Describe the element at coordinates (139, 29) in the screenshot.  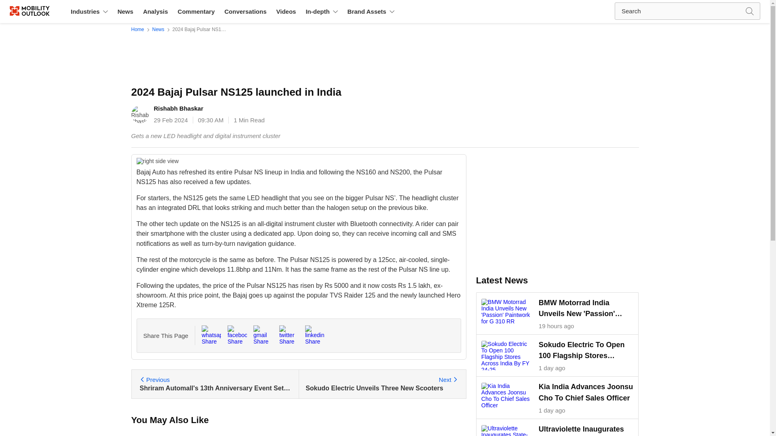
I see `facebook Share Link` at that location.